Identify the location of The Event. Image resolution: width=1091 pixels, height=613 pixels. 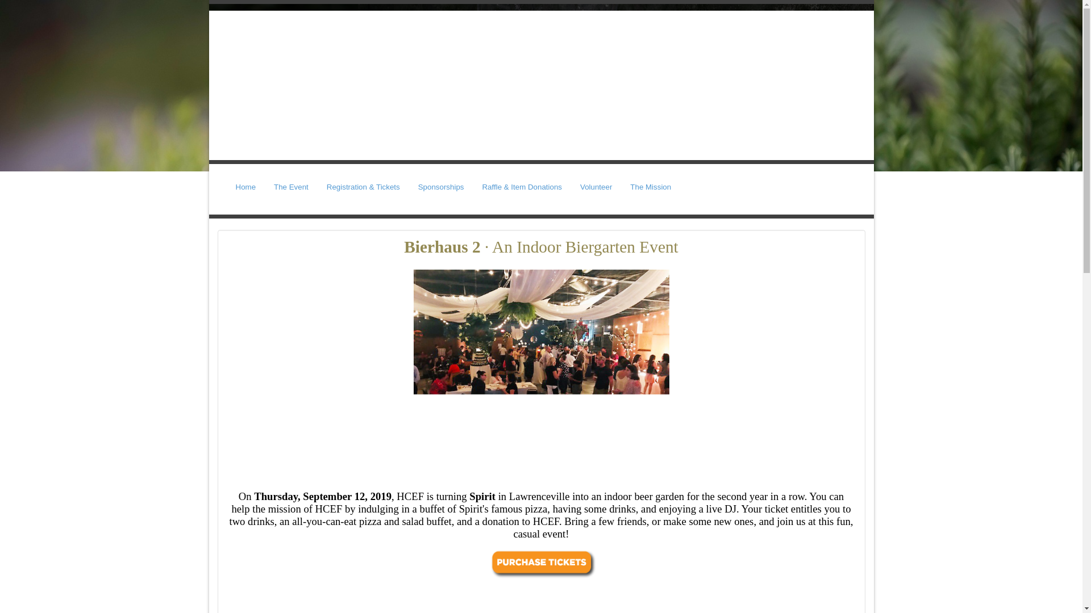
(291, 187).